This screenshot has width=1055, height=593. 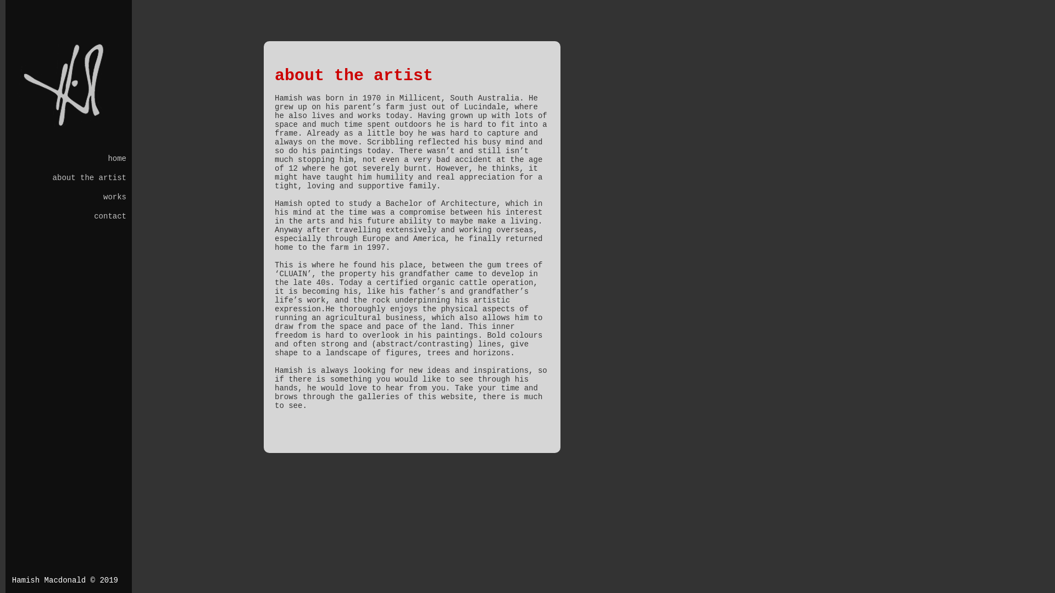 I want to click on about the artist, so click(x=69, y=178).